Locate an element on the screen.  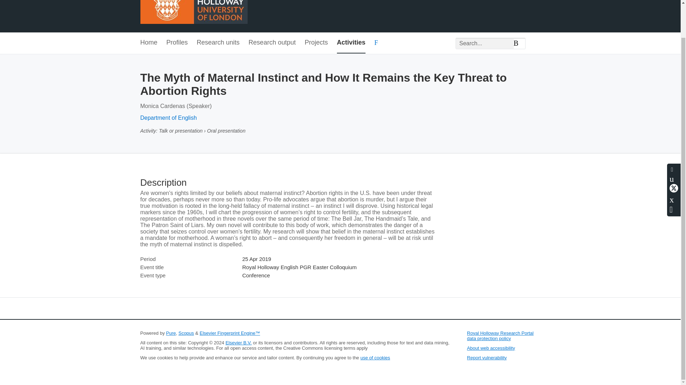
Elsevier B.V. is located at coordinates (239, 342).